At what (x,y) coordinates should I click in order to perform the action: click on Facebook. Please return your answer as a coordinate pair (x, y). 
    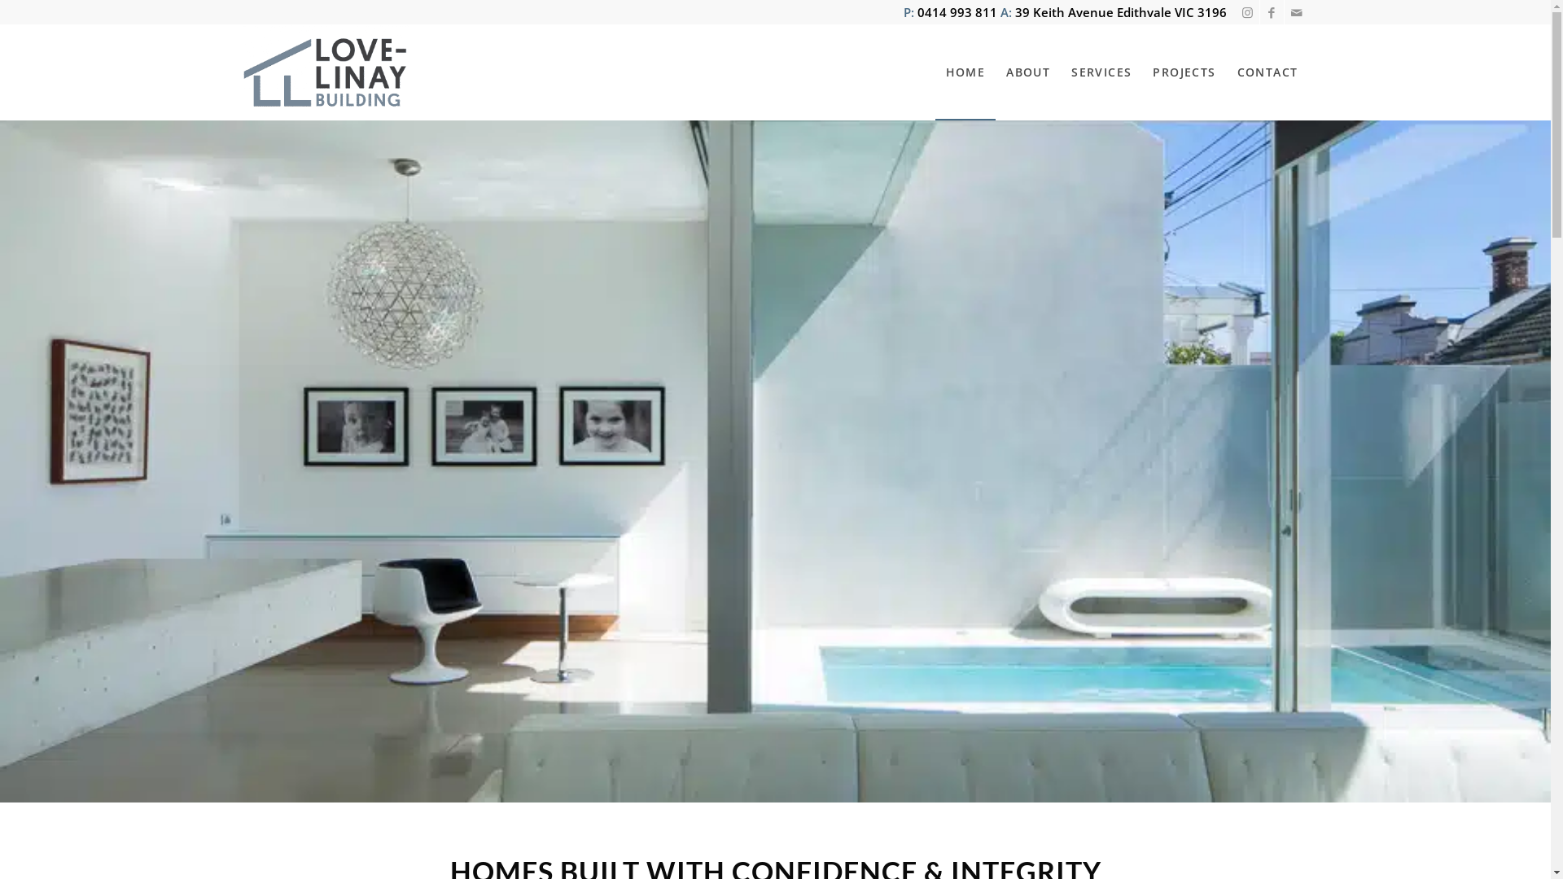
    Looking at the image, I should click on (1272, 12).